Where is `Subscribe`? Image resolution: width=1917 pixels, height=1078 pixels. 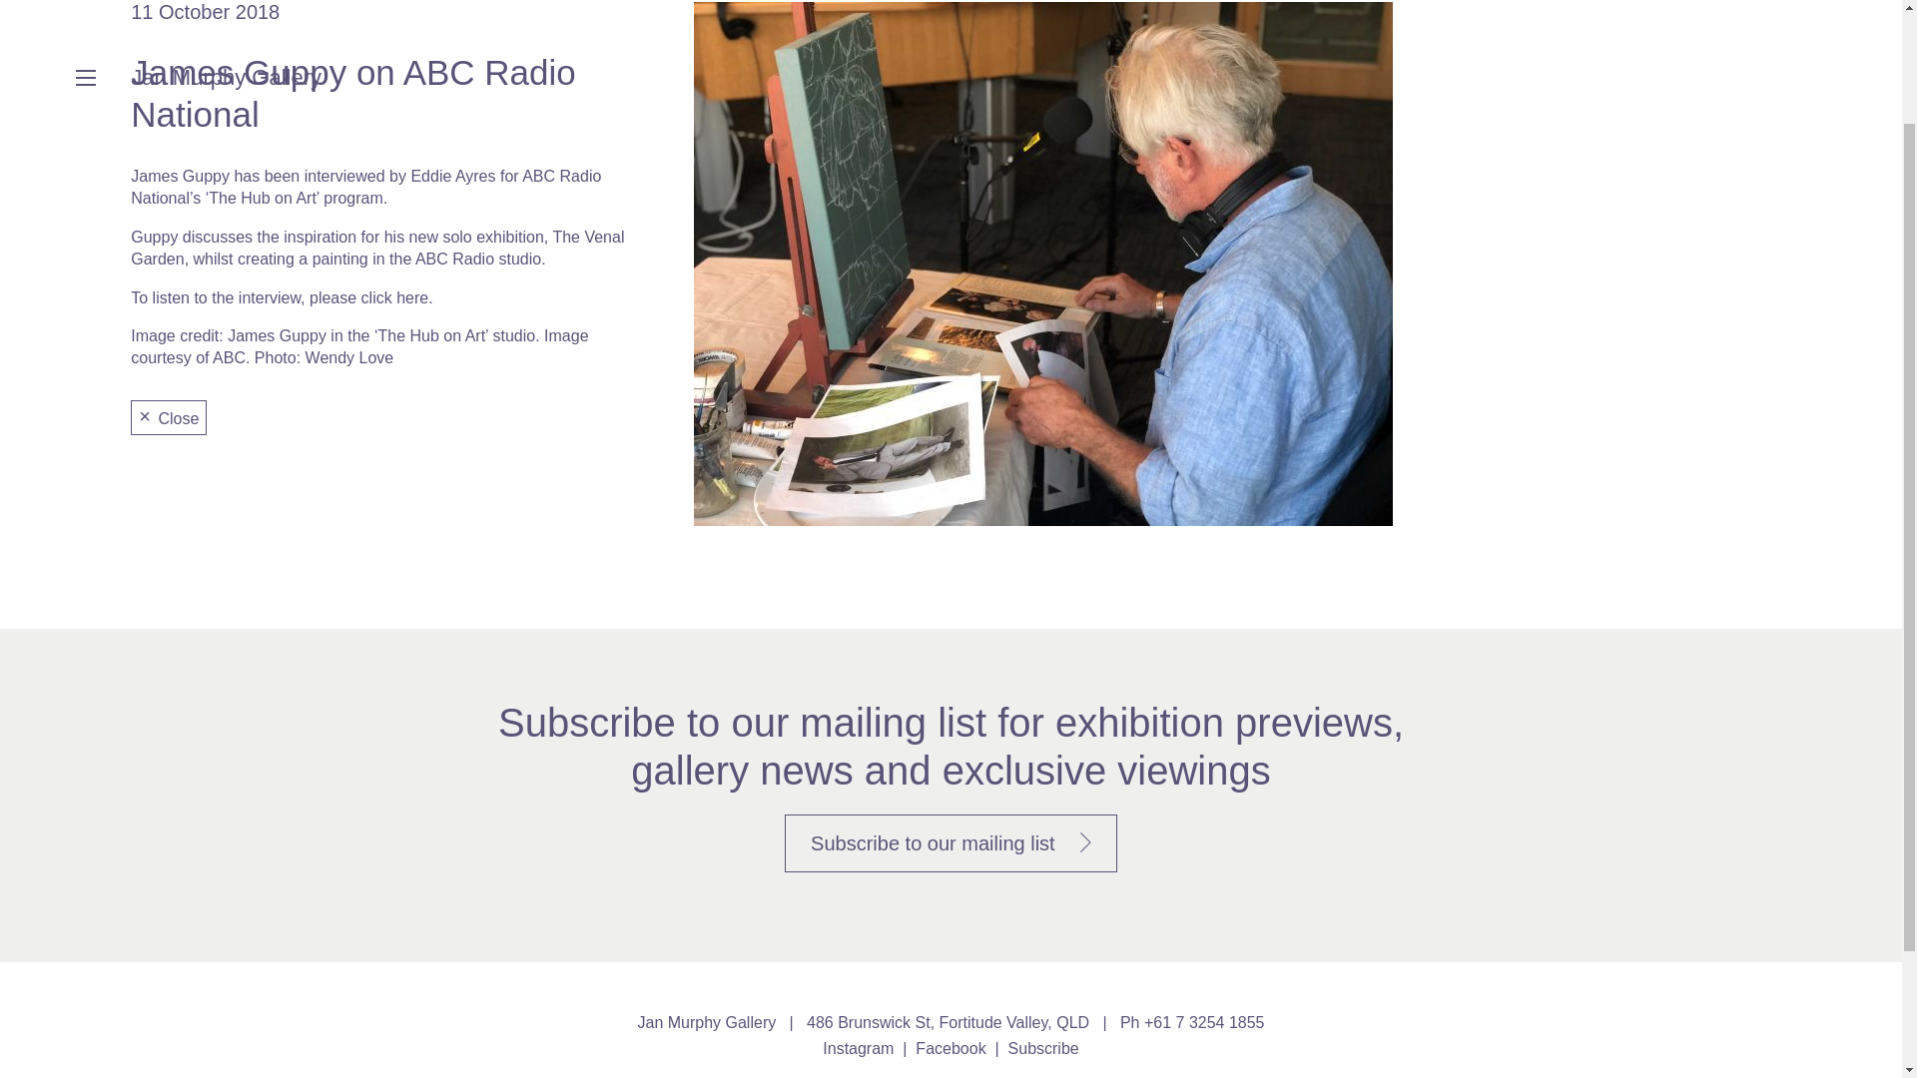
Subscribe is located at coordinates (1042, 1048).